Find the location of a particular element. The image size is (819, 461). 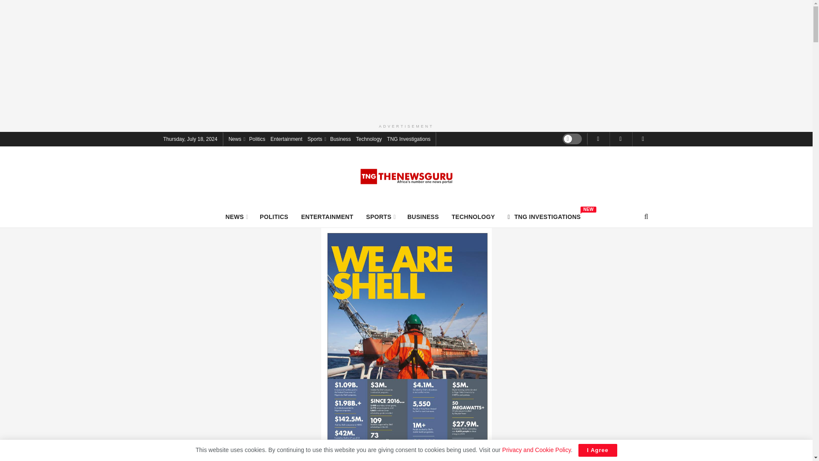

POLITICS is located at coordinates (274, 216).